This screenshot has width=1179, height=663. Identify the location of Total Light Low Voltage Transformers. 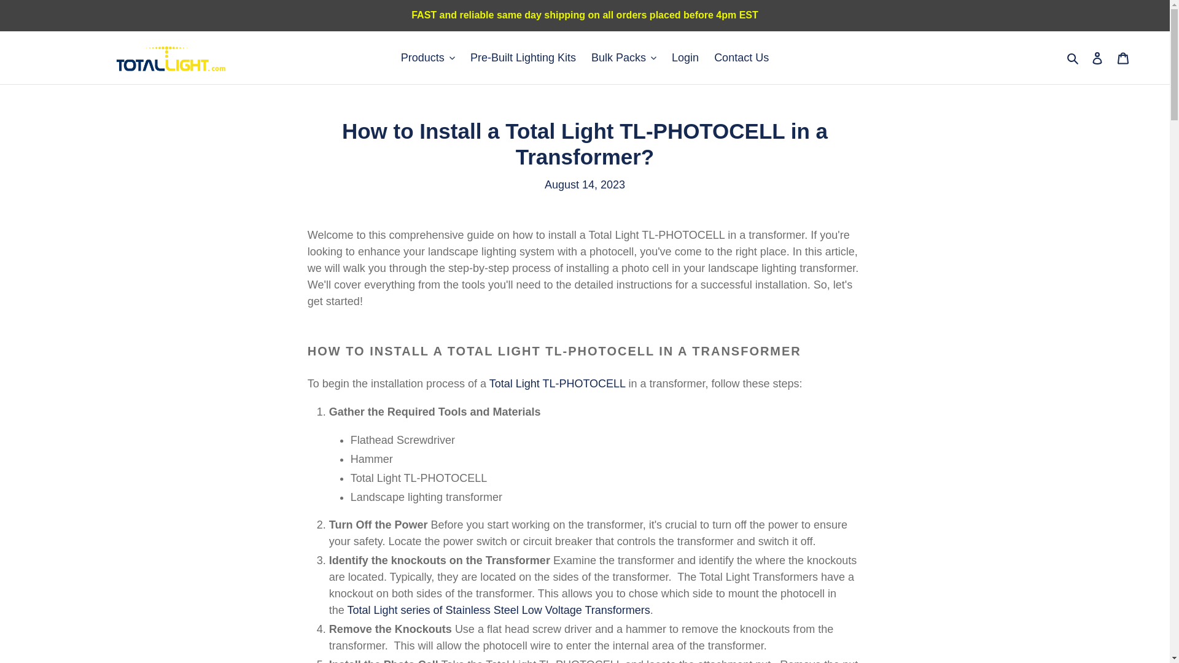
(499, 610).